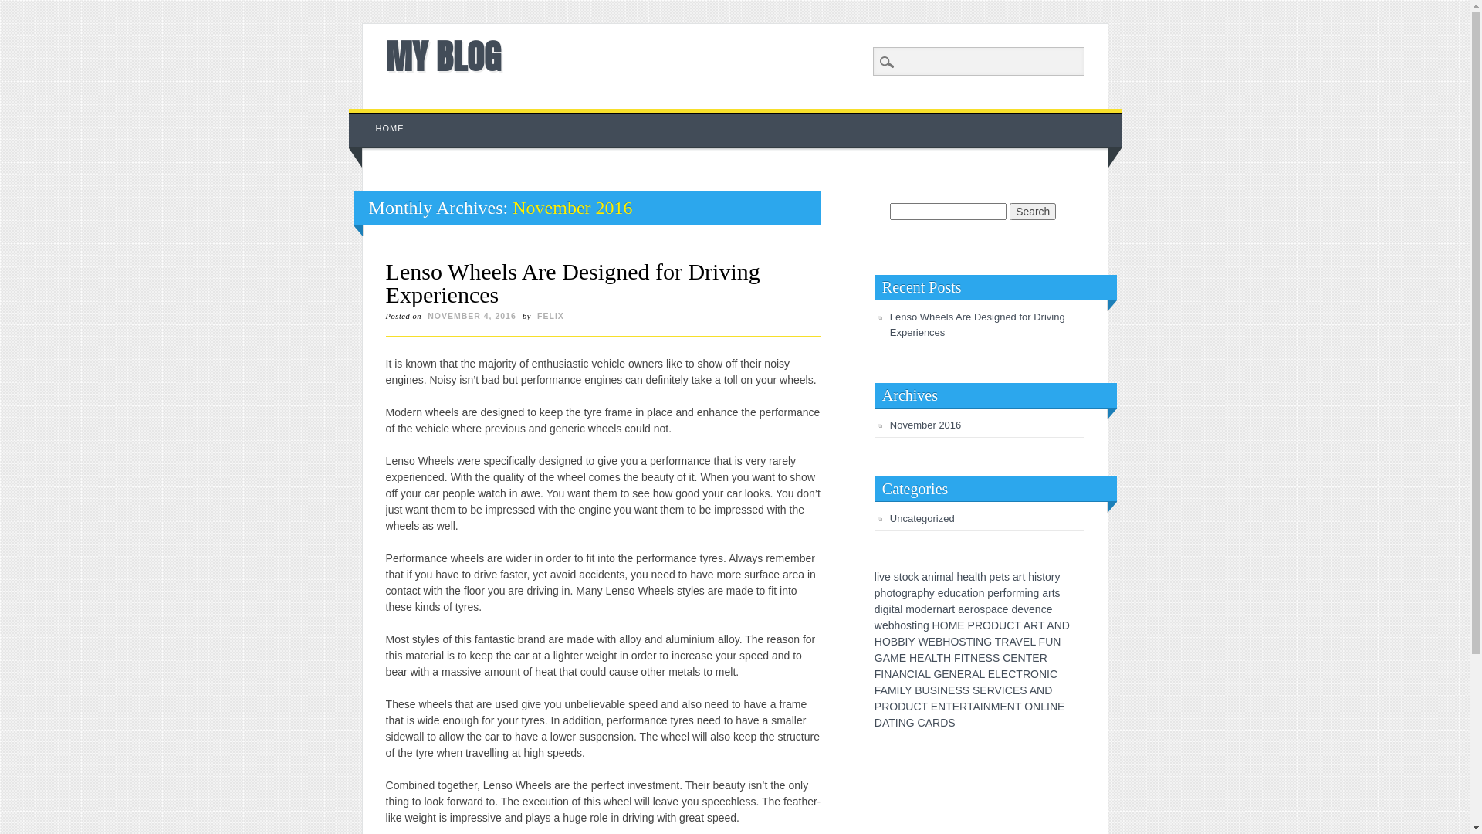  I want to click on r, so click(951, 609).